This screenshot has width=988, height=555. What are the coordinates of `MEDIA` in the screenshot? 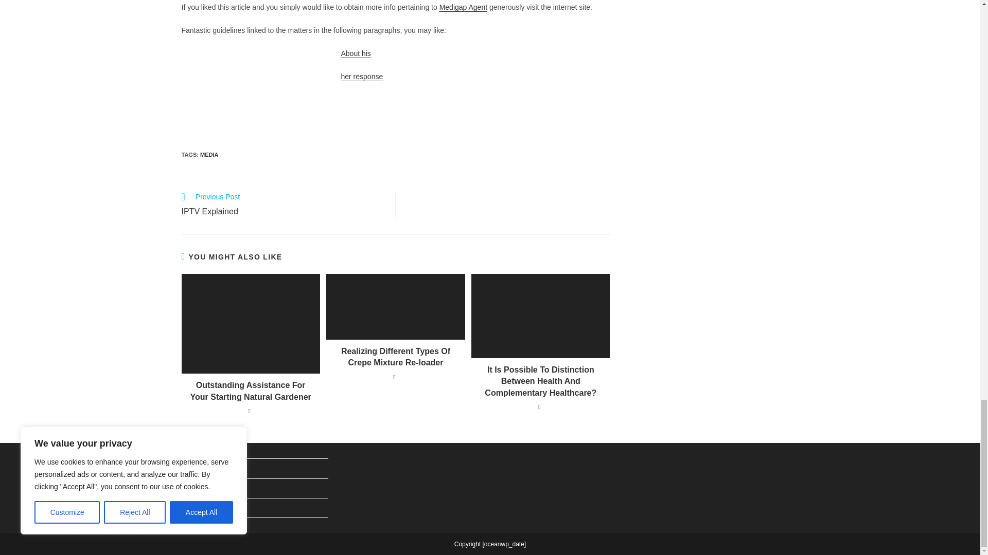 It's located at (209, 154).